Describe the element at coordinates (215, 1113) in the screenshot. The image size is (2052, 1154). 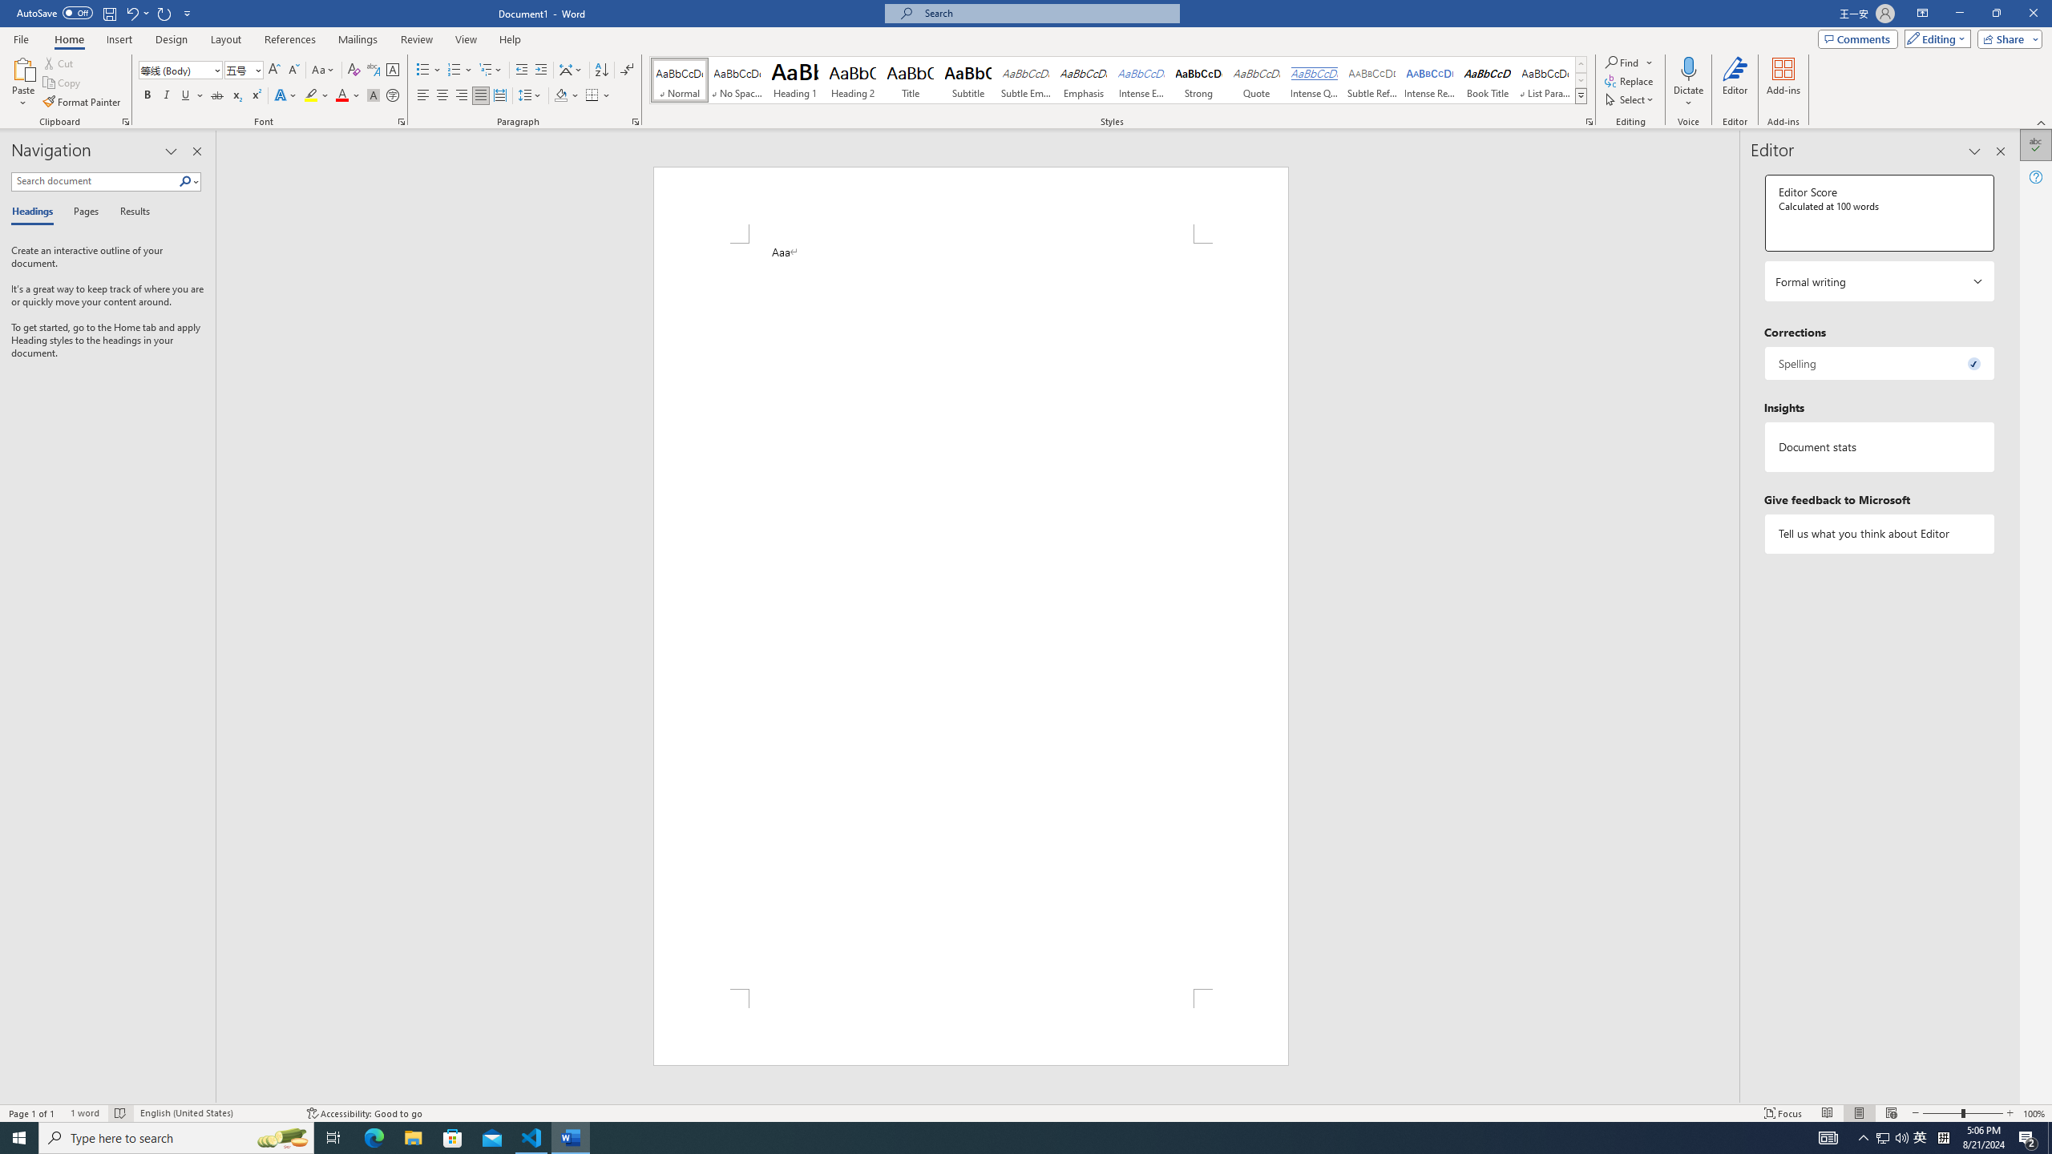
I see `Language English (United States)` at that location.